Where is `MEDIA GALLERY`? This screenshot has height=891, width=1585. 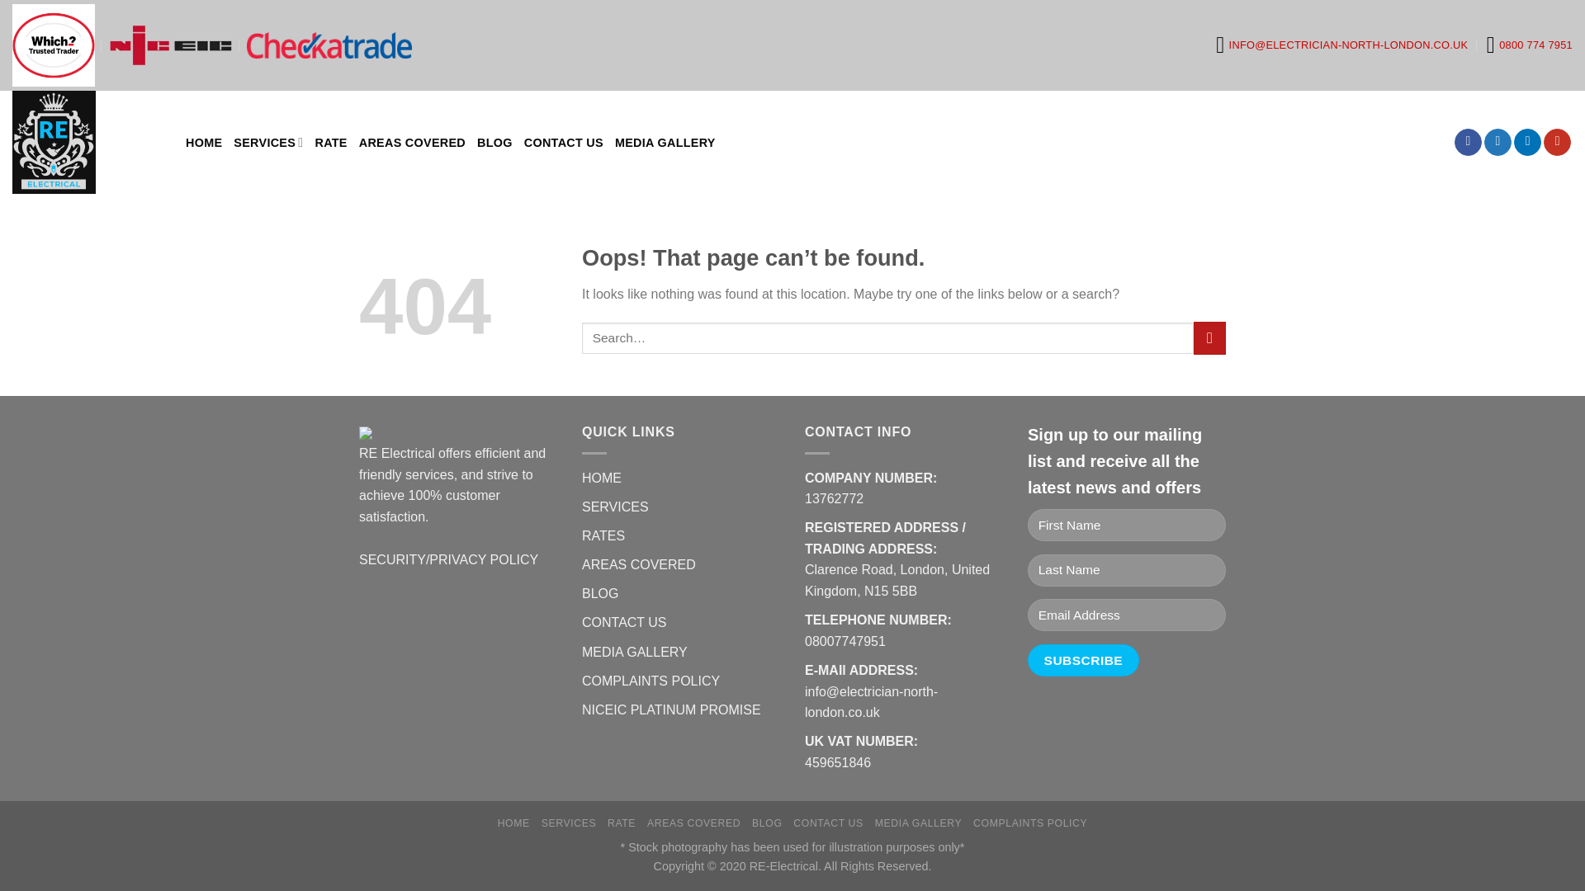
MEDIA GALLERY is located at coordinates (665, 142).